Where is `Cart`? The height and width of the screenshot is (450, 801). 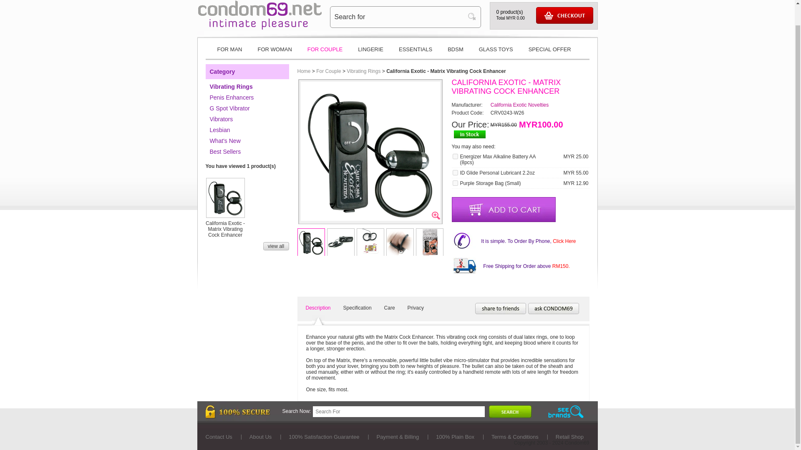
Cart is located at coordinates (564, 15).